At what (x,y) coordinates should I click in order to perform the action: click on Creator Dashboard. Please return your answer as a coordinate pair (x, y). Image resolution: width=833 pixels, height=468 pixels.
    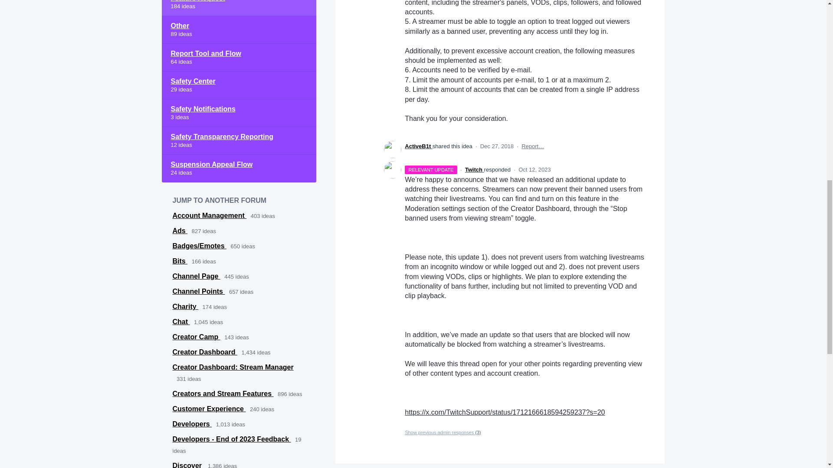
    Looking at the image, I should click on (205, 352).